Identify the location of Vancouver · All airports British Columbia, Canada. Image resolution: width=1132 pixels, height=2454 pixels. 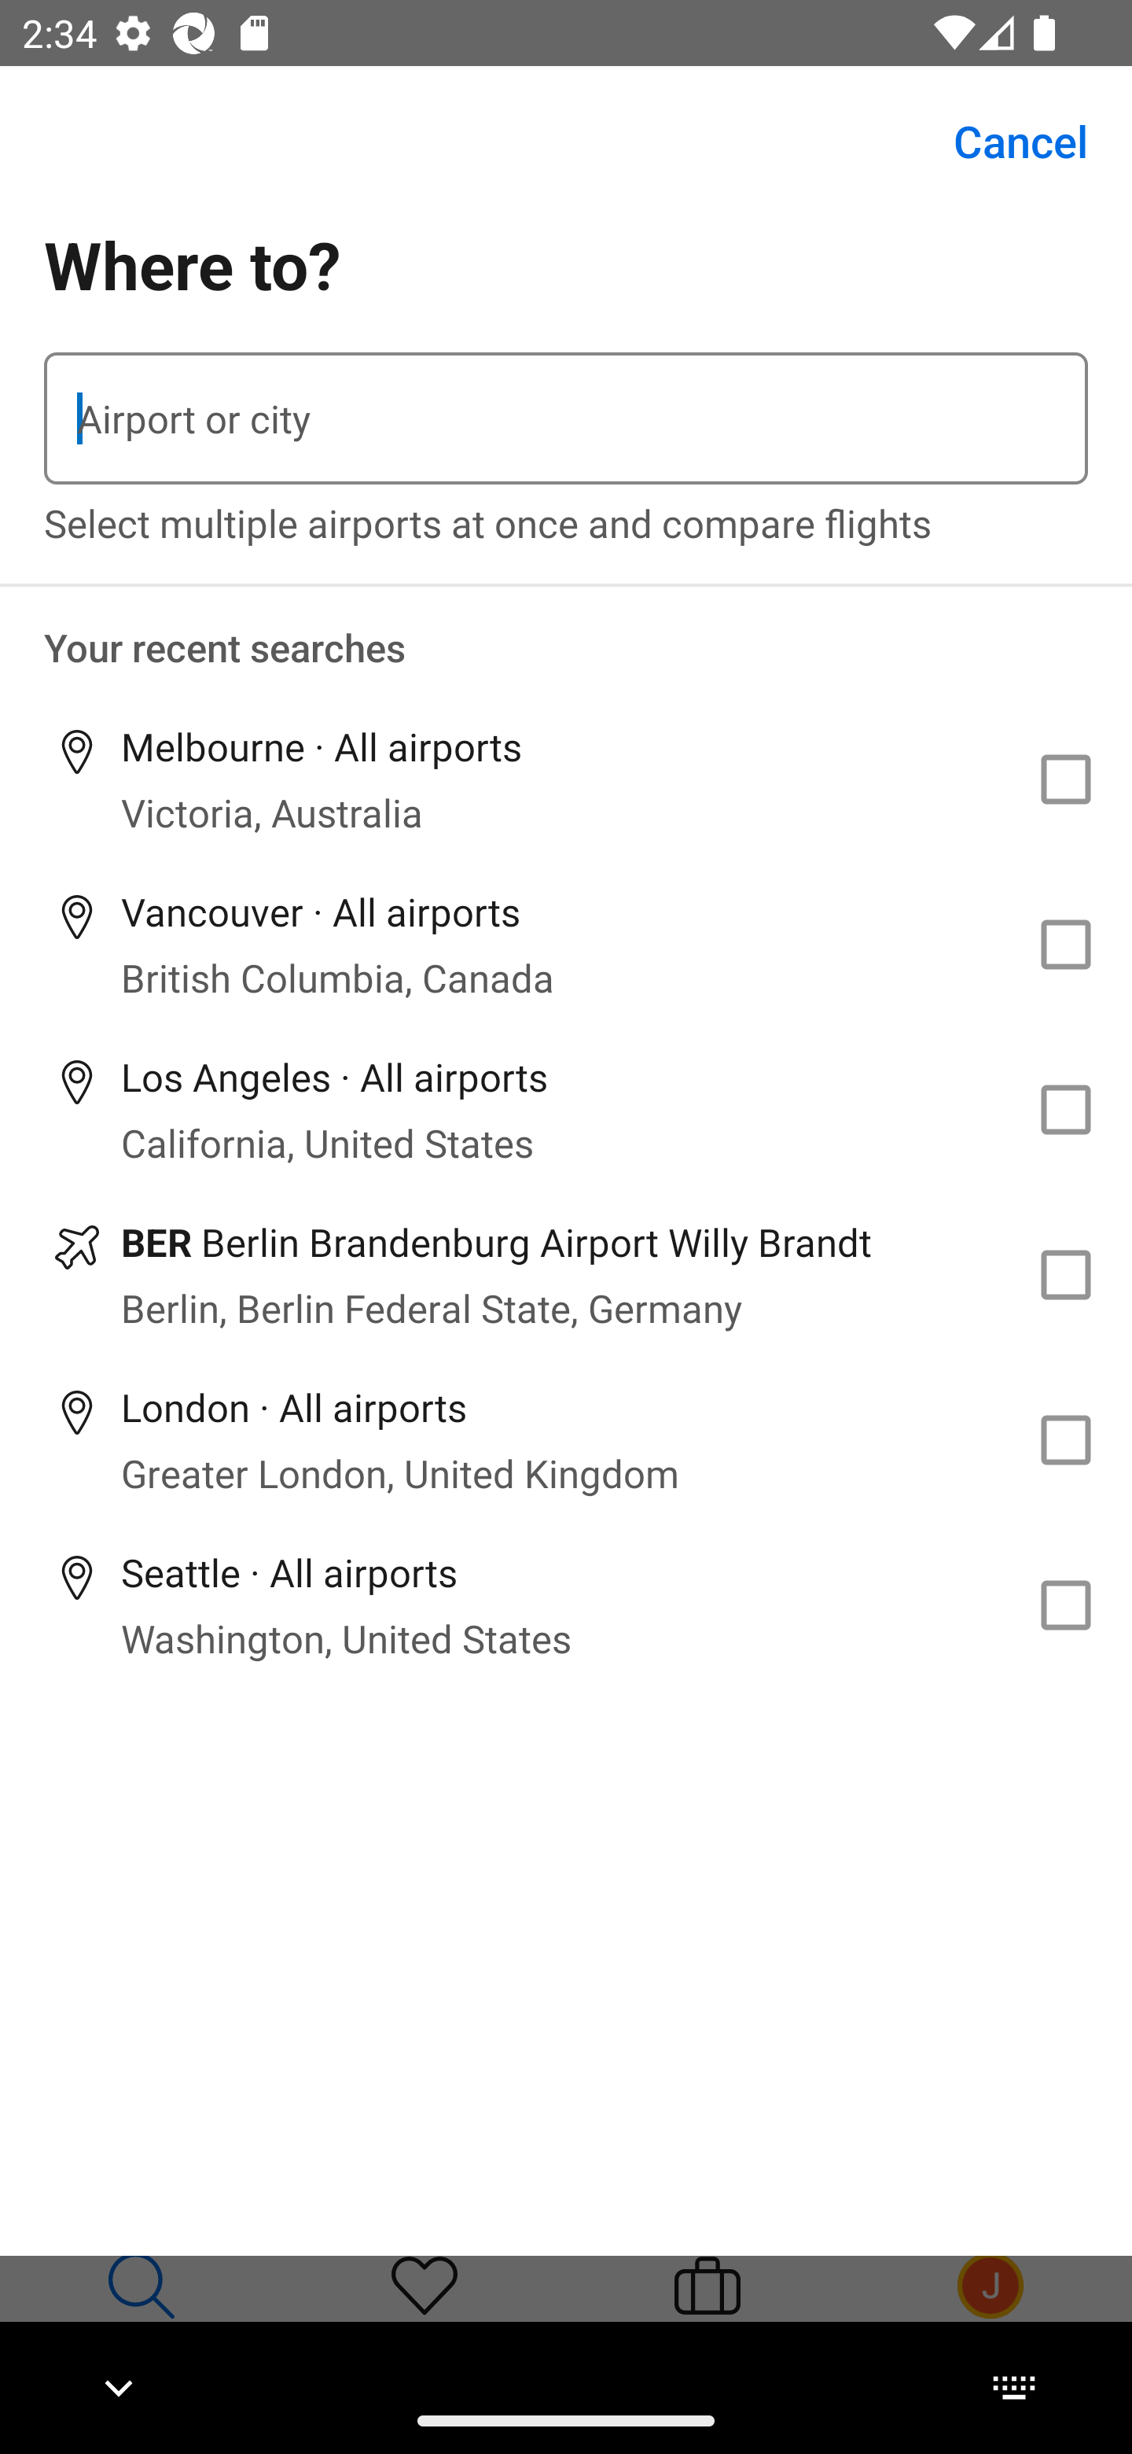
(566, 945).